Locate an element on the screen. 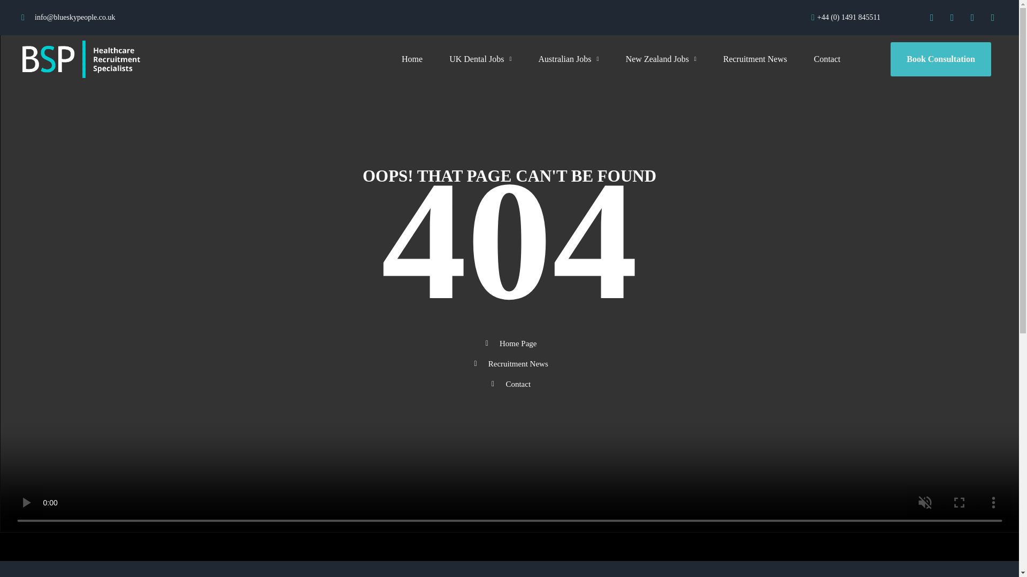 This screenshot has height=577, width=1027. Contact is located at coordinates (827, 59).